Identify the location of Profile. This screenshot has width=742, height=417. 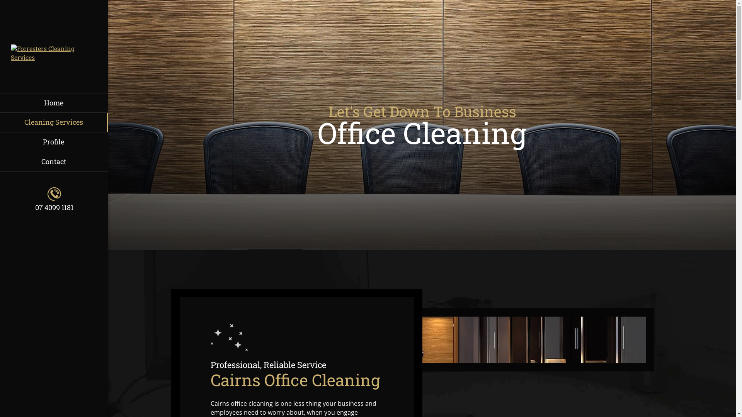
(54, 142).